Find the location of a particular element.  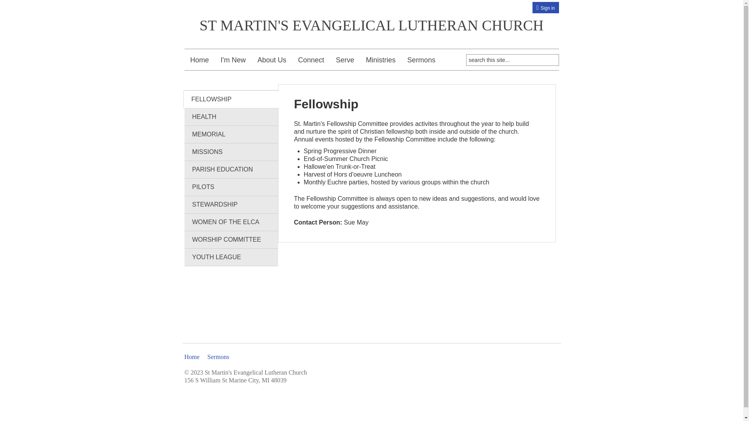

MISSIONS is located at coordinates (231, 152).